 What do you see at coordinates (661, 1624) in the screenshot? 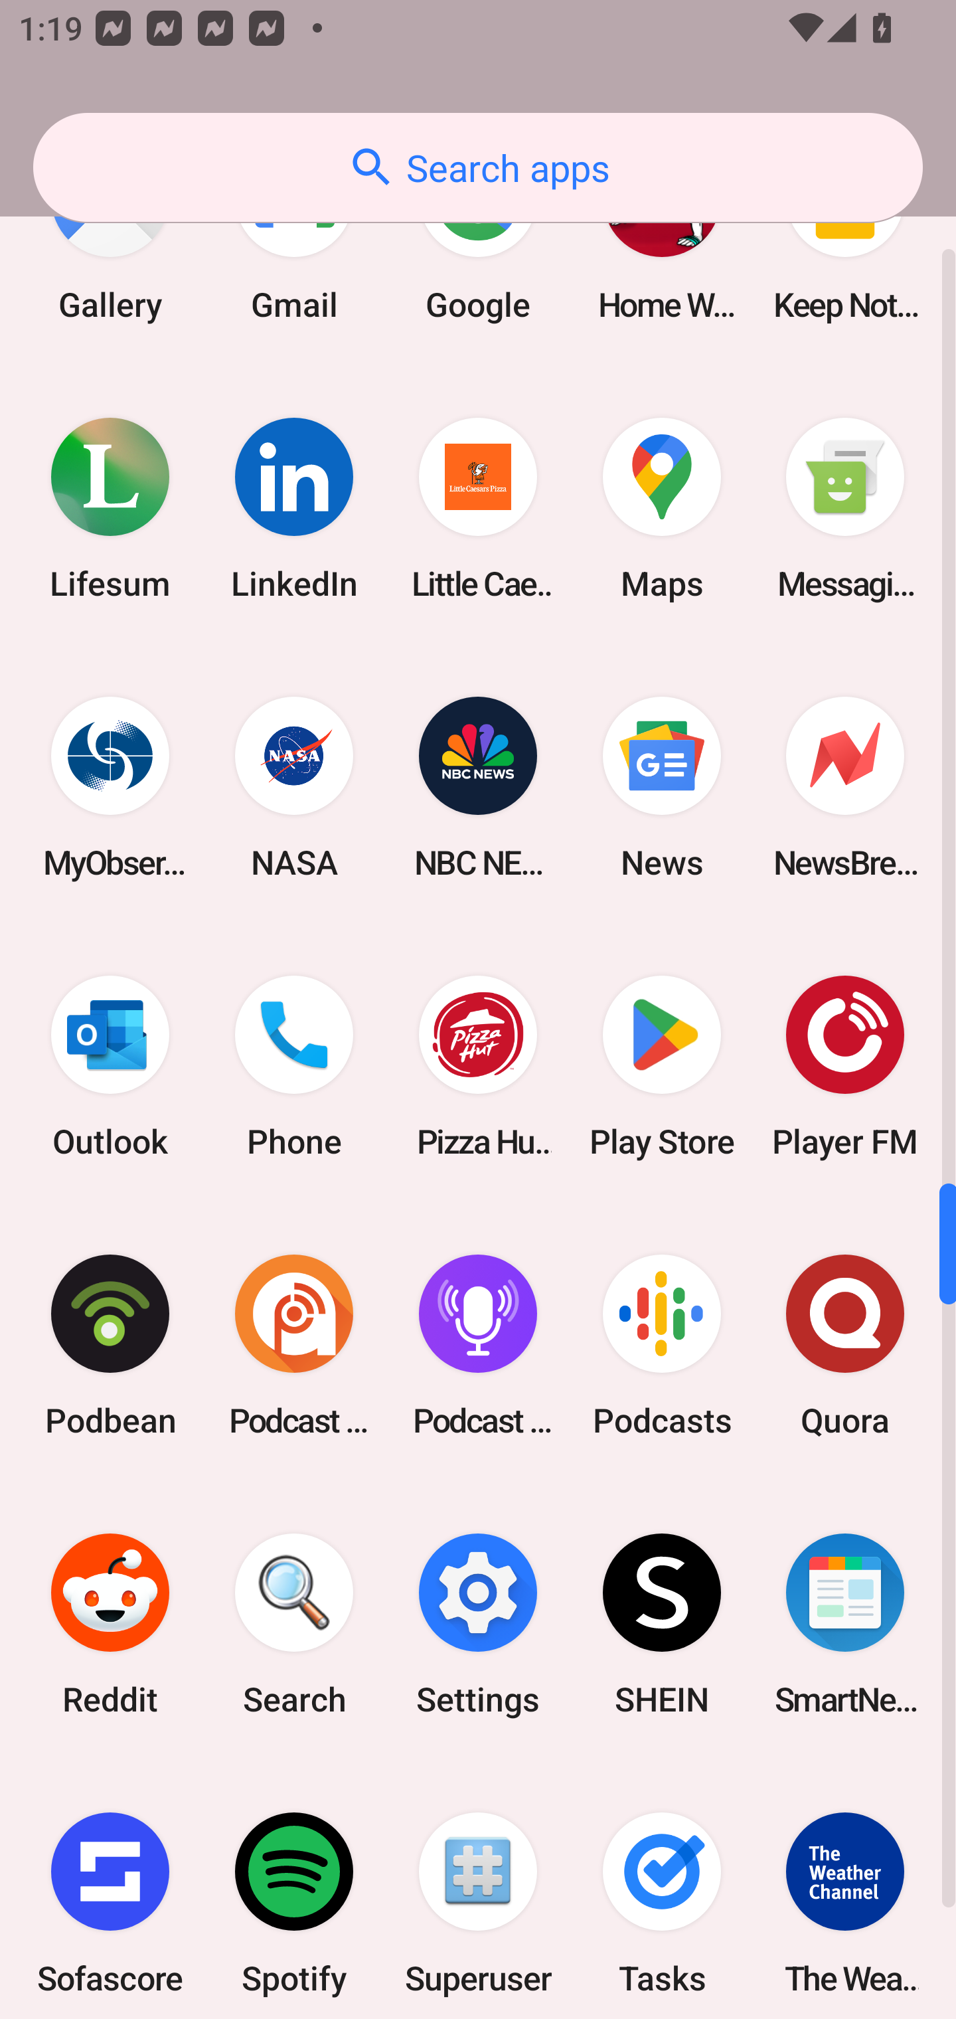
I see `SHEIN` at bounding box center [661, 1624].